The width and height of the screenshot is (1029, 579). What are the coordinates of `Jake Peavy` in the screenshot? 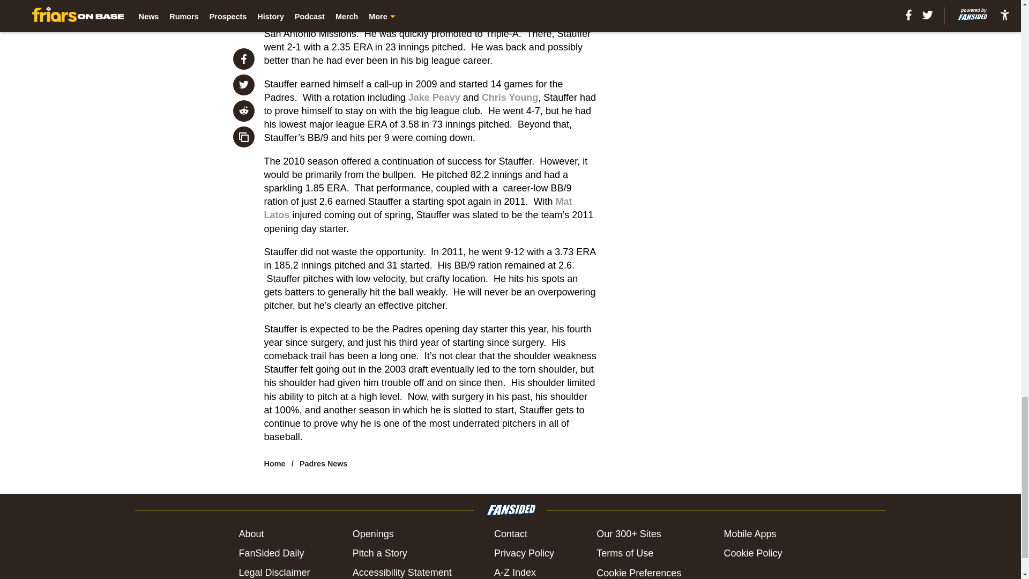 It's located at (434, 98).